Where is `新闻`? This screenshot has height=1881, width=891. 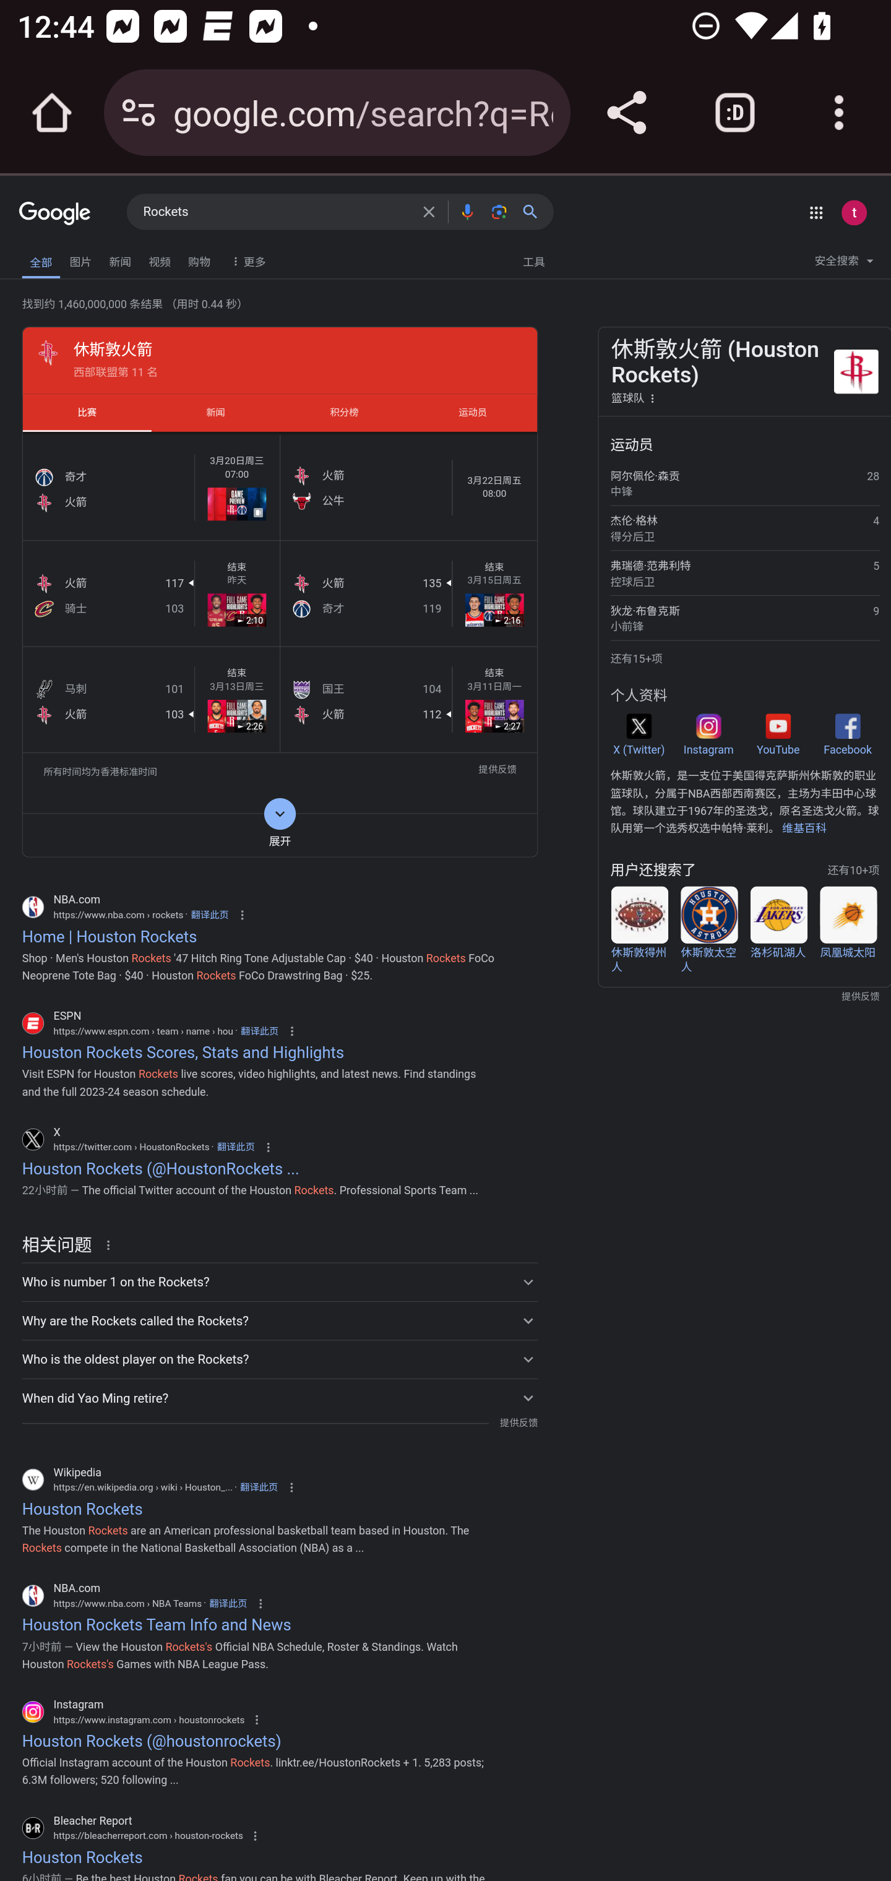
新闻 is located at coordinates (215, 413).